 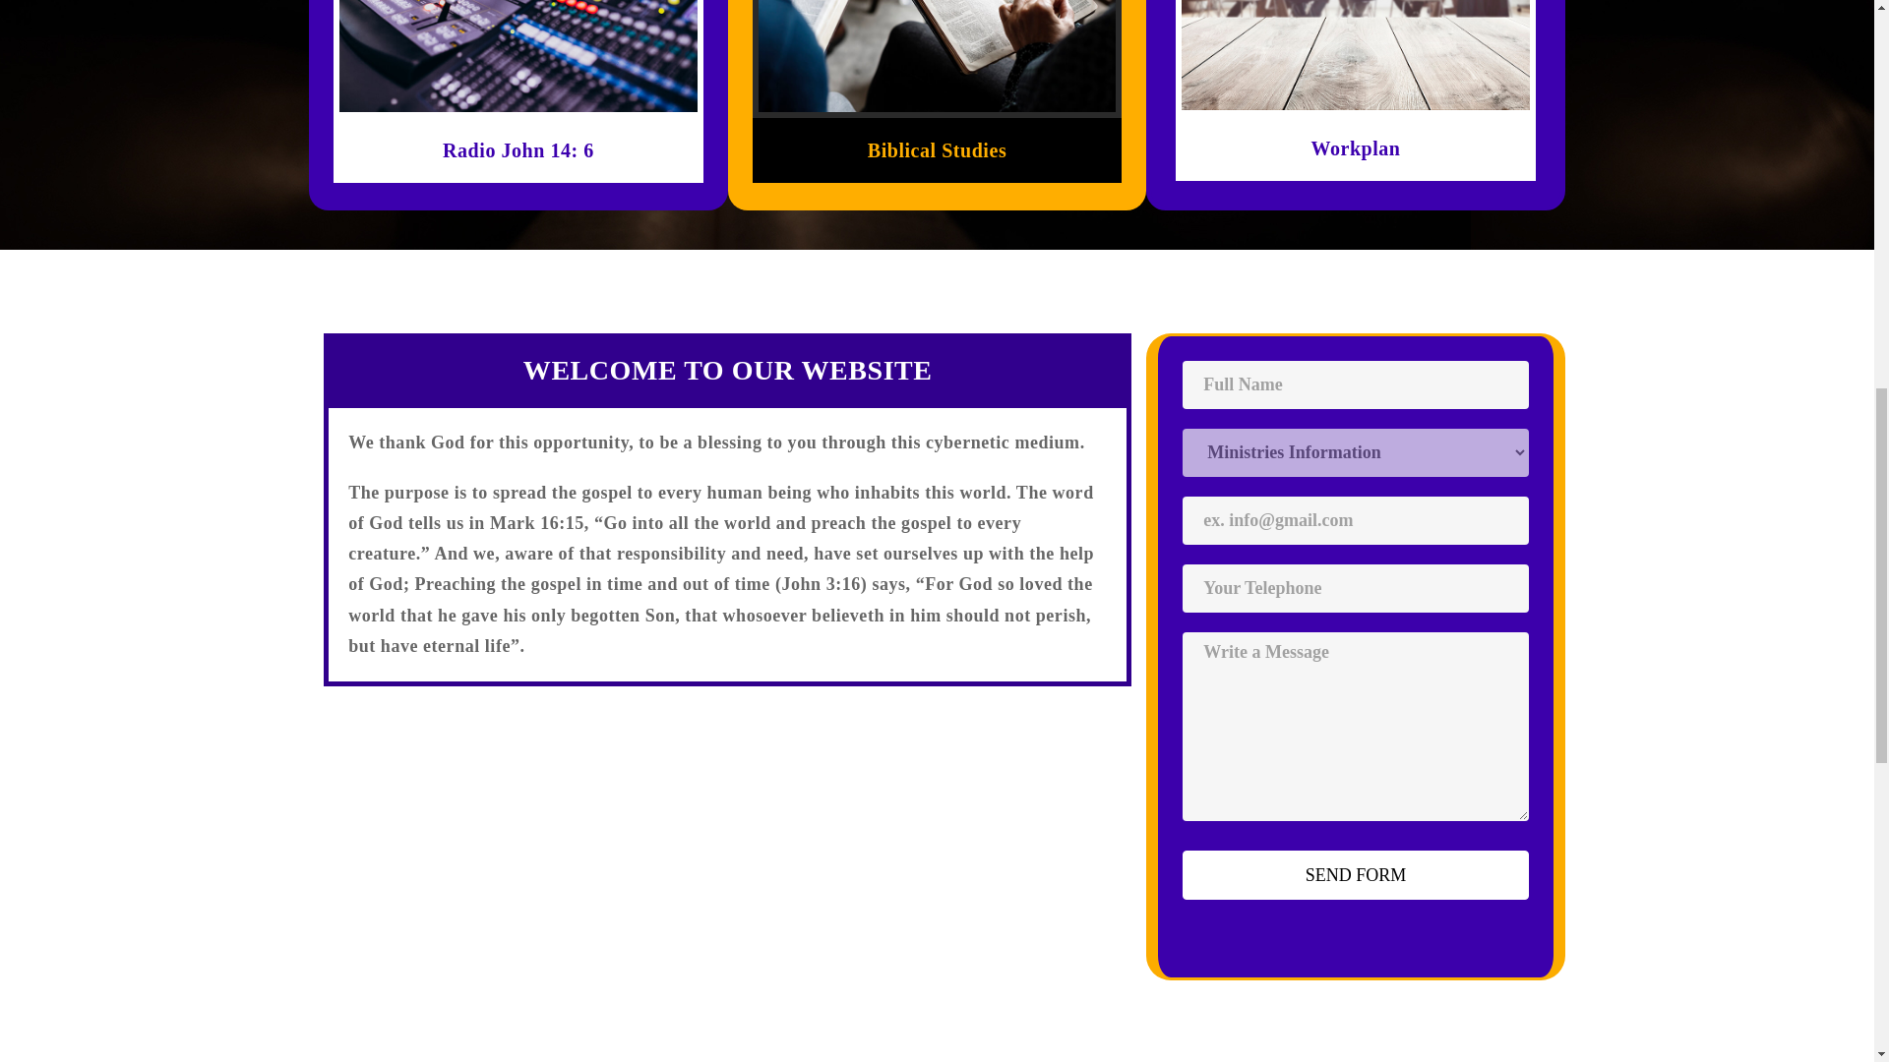 I want to click on Para Tu Ministerio, so click(x=937, y=56).